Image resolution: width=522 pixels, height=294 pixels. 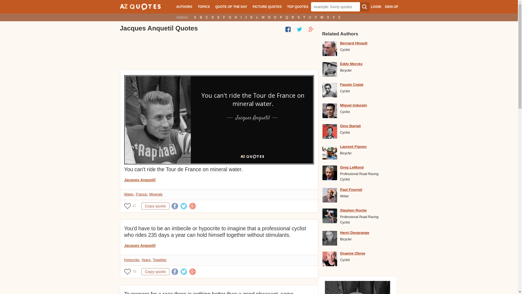 What do you see at coordinates (218, 51) in the screenshot?
I see `Advertisement` at bounding box center [218, 51].